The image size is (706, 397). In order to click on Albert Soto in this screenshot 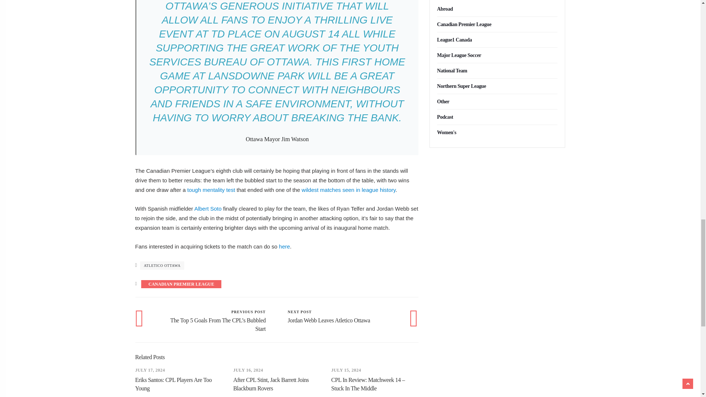, I will do `click(208, 208)`.